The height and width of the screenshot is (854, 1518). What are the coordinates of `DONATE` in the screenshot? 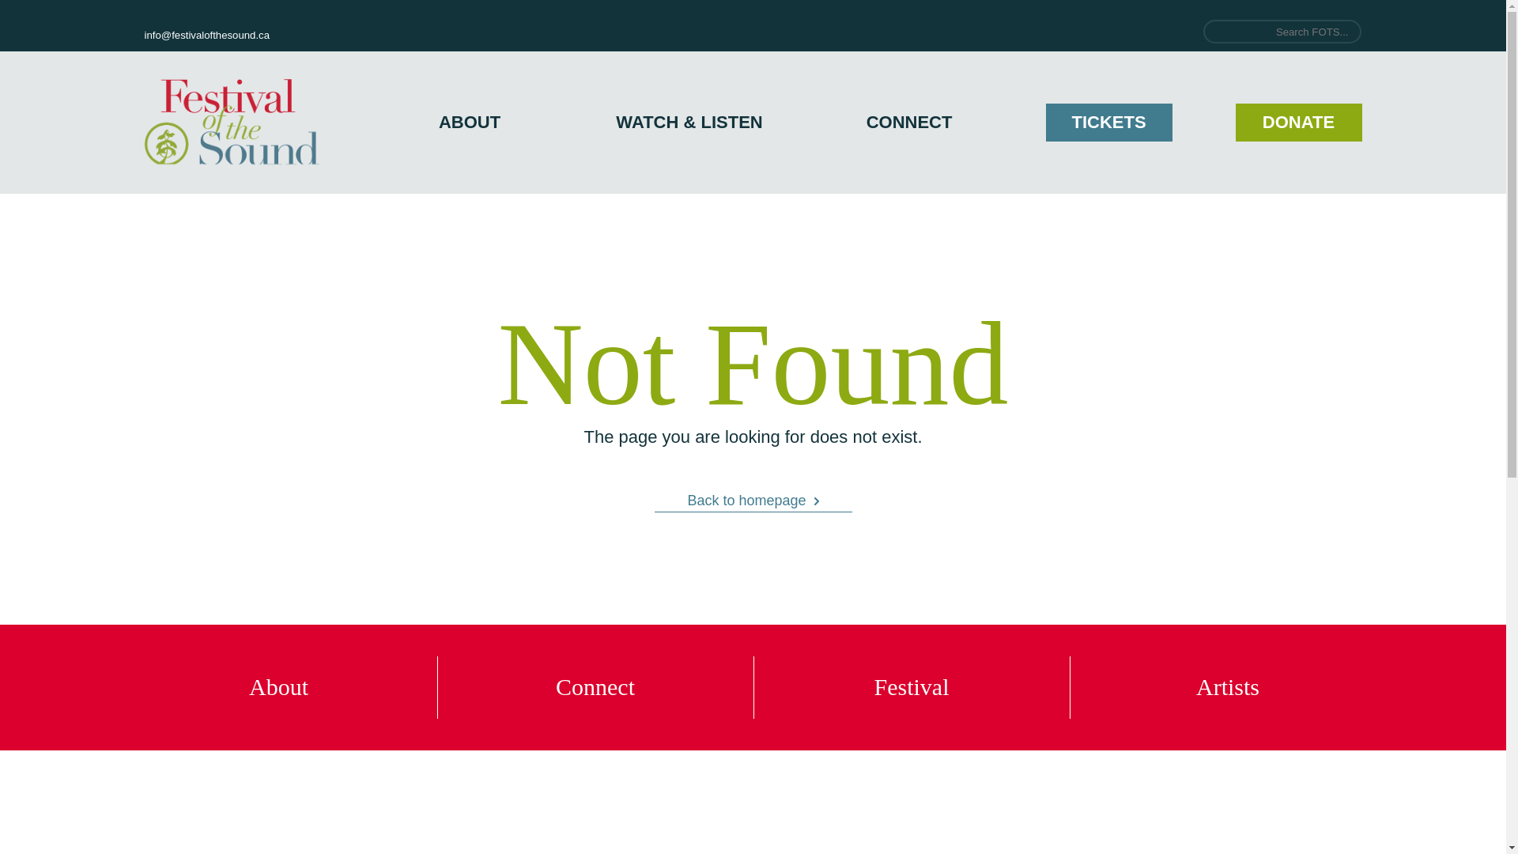 It's located at (1298, 123).